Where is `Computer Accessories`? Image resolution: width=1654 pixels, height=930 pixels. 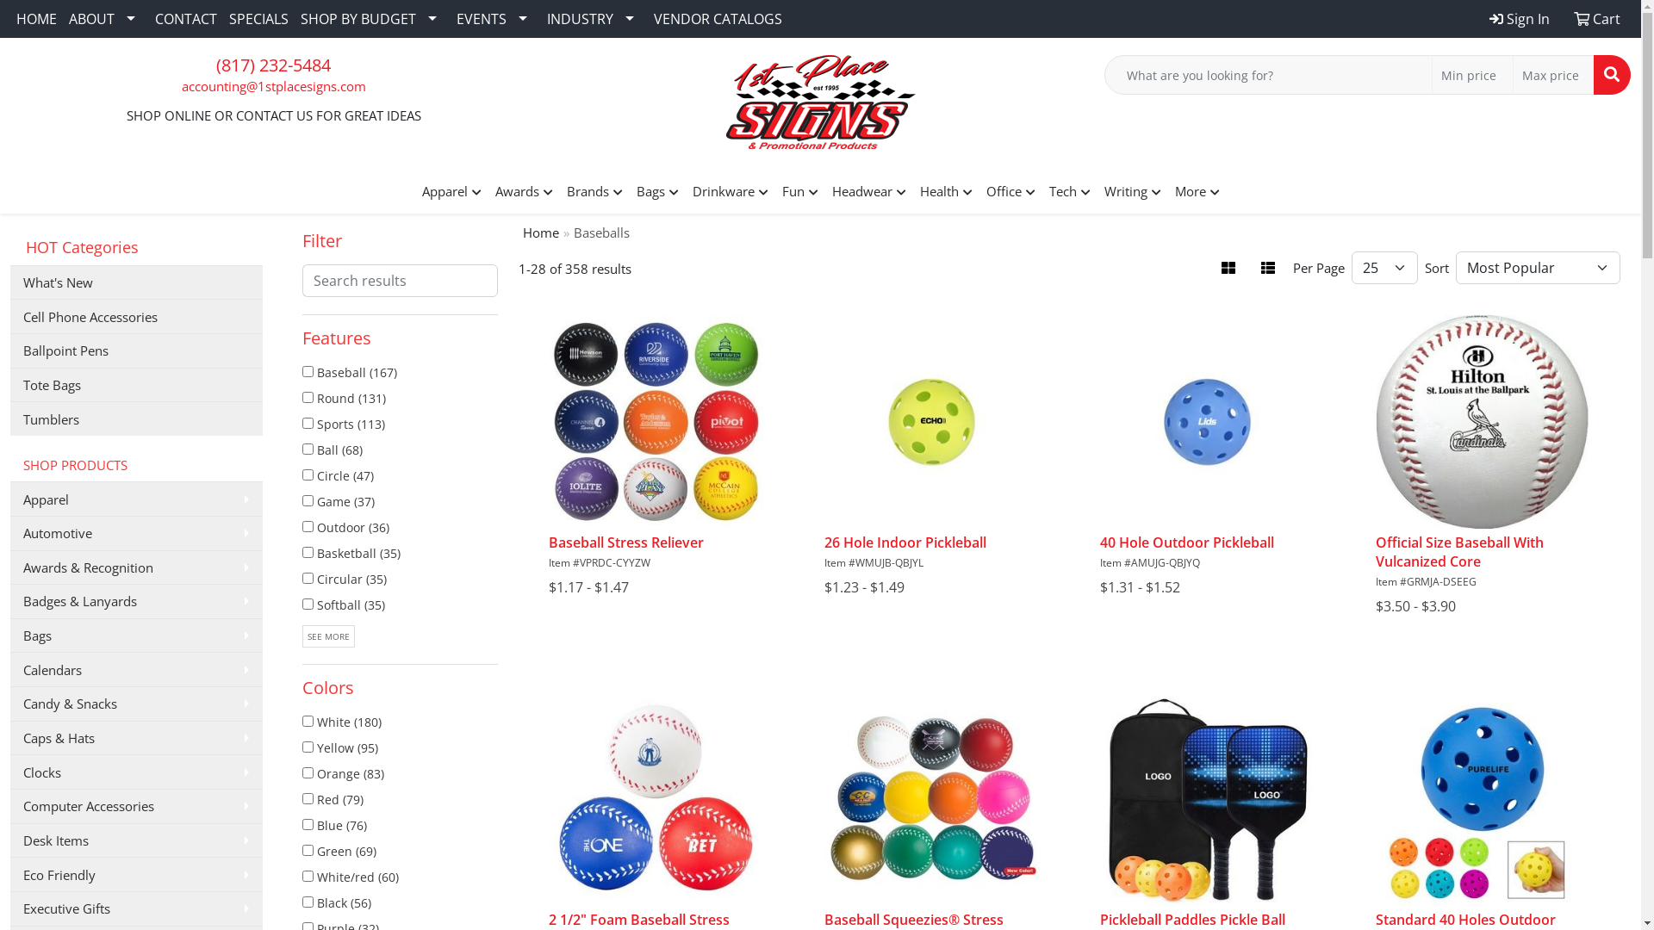
Computer Accessories is located at coordinates (136, 806).